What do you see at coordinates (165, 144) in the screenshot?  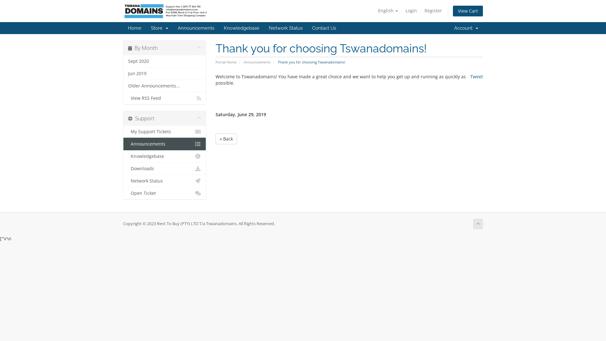 I see `  Announcements` at bounding box center [165, 144].